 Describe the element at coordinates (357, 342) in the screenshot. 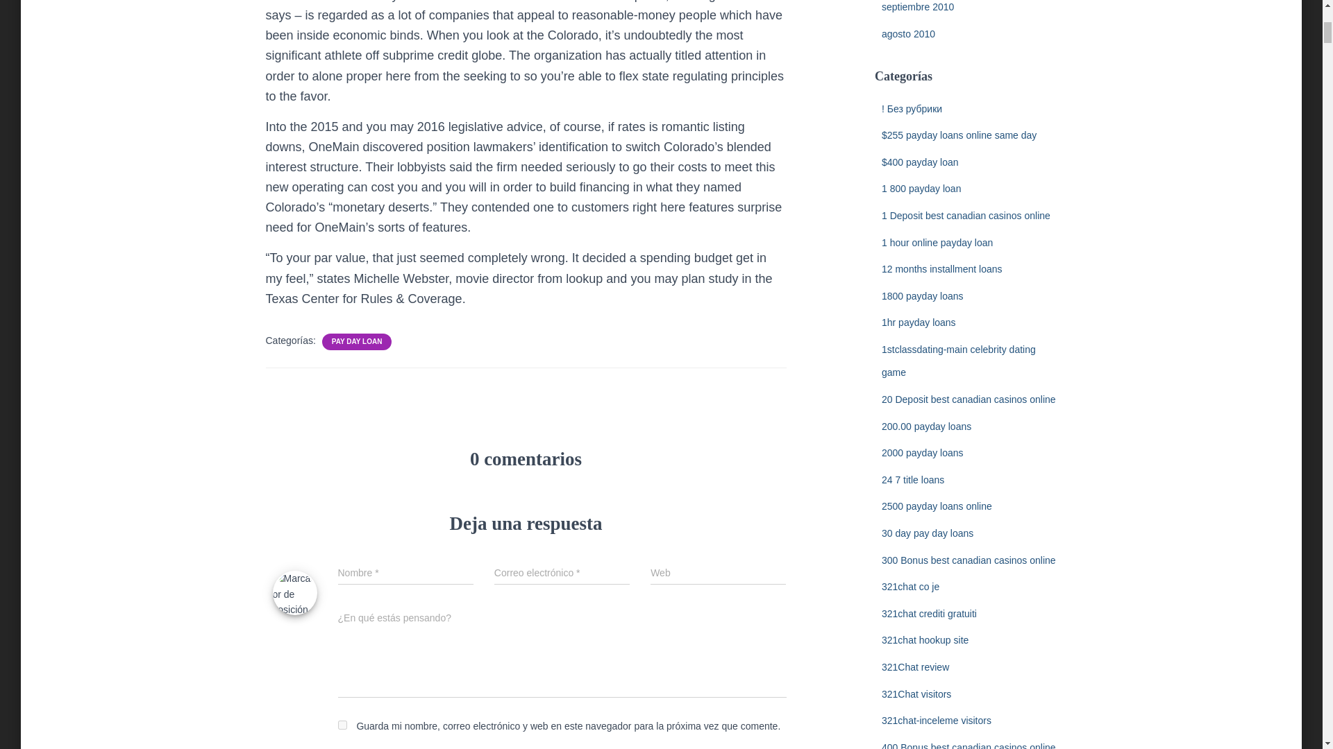

I see `PAY DAY LOAN` at that location.